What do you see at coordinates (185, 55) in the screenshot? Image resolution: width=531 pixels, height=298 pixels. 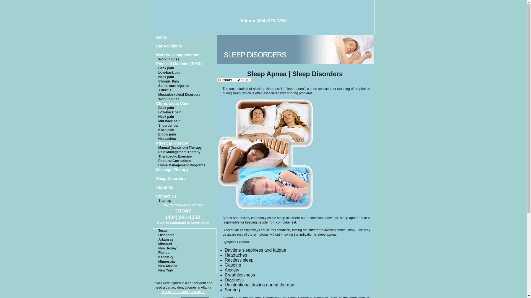 I see `Workers Compensation` at bounding box center [185, 55].